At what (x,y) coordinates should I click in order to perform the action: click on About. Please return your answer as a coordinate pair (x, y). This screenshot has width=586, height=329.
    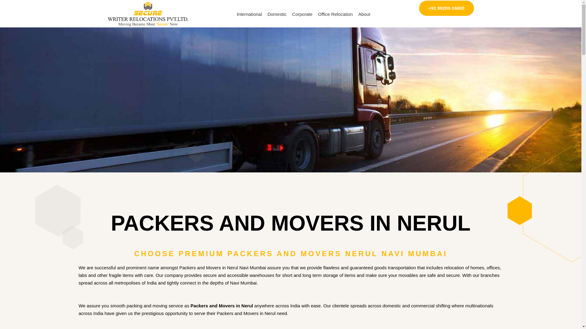
    Looking at the image, I should click on (364, 14).